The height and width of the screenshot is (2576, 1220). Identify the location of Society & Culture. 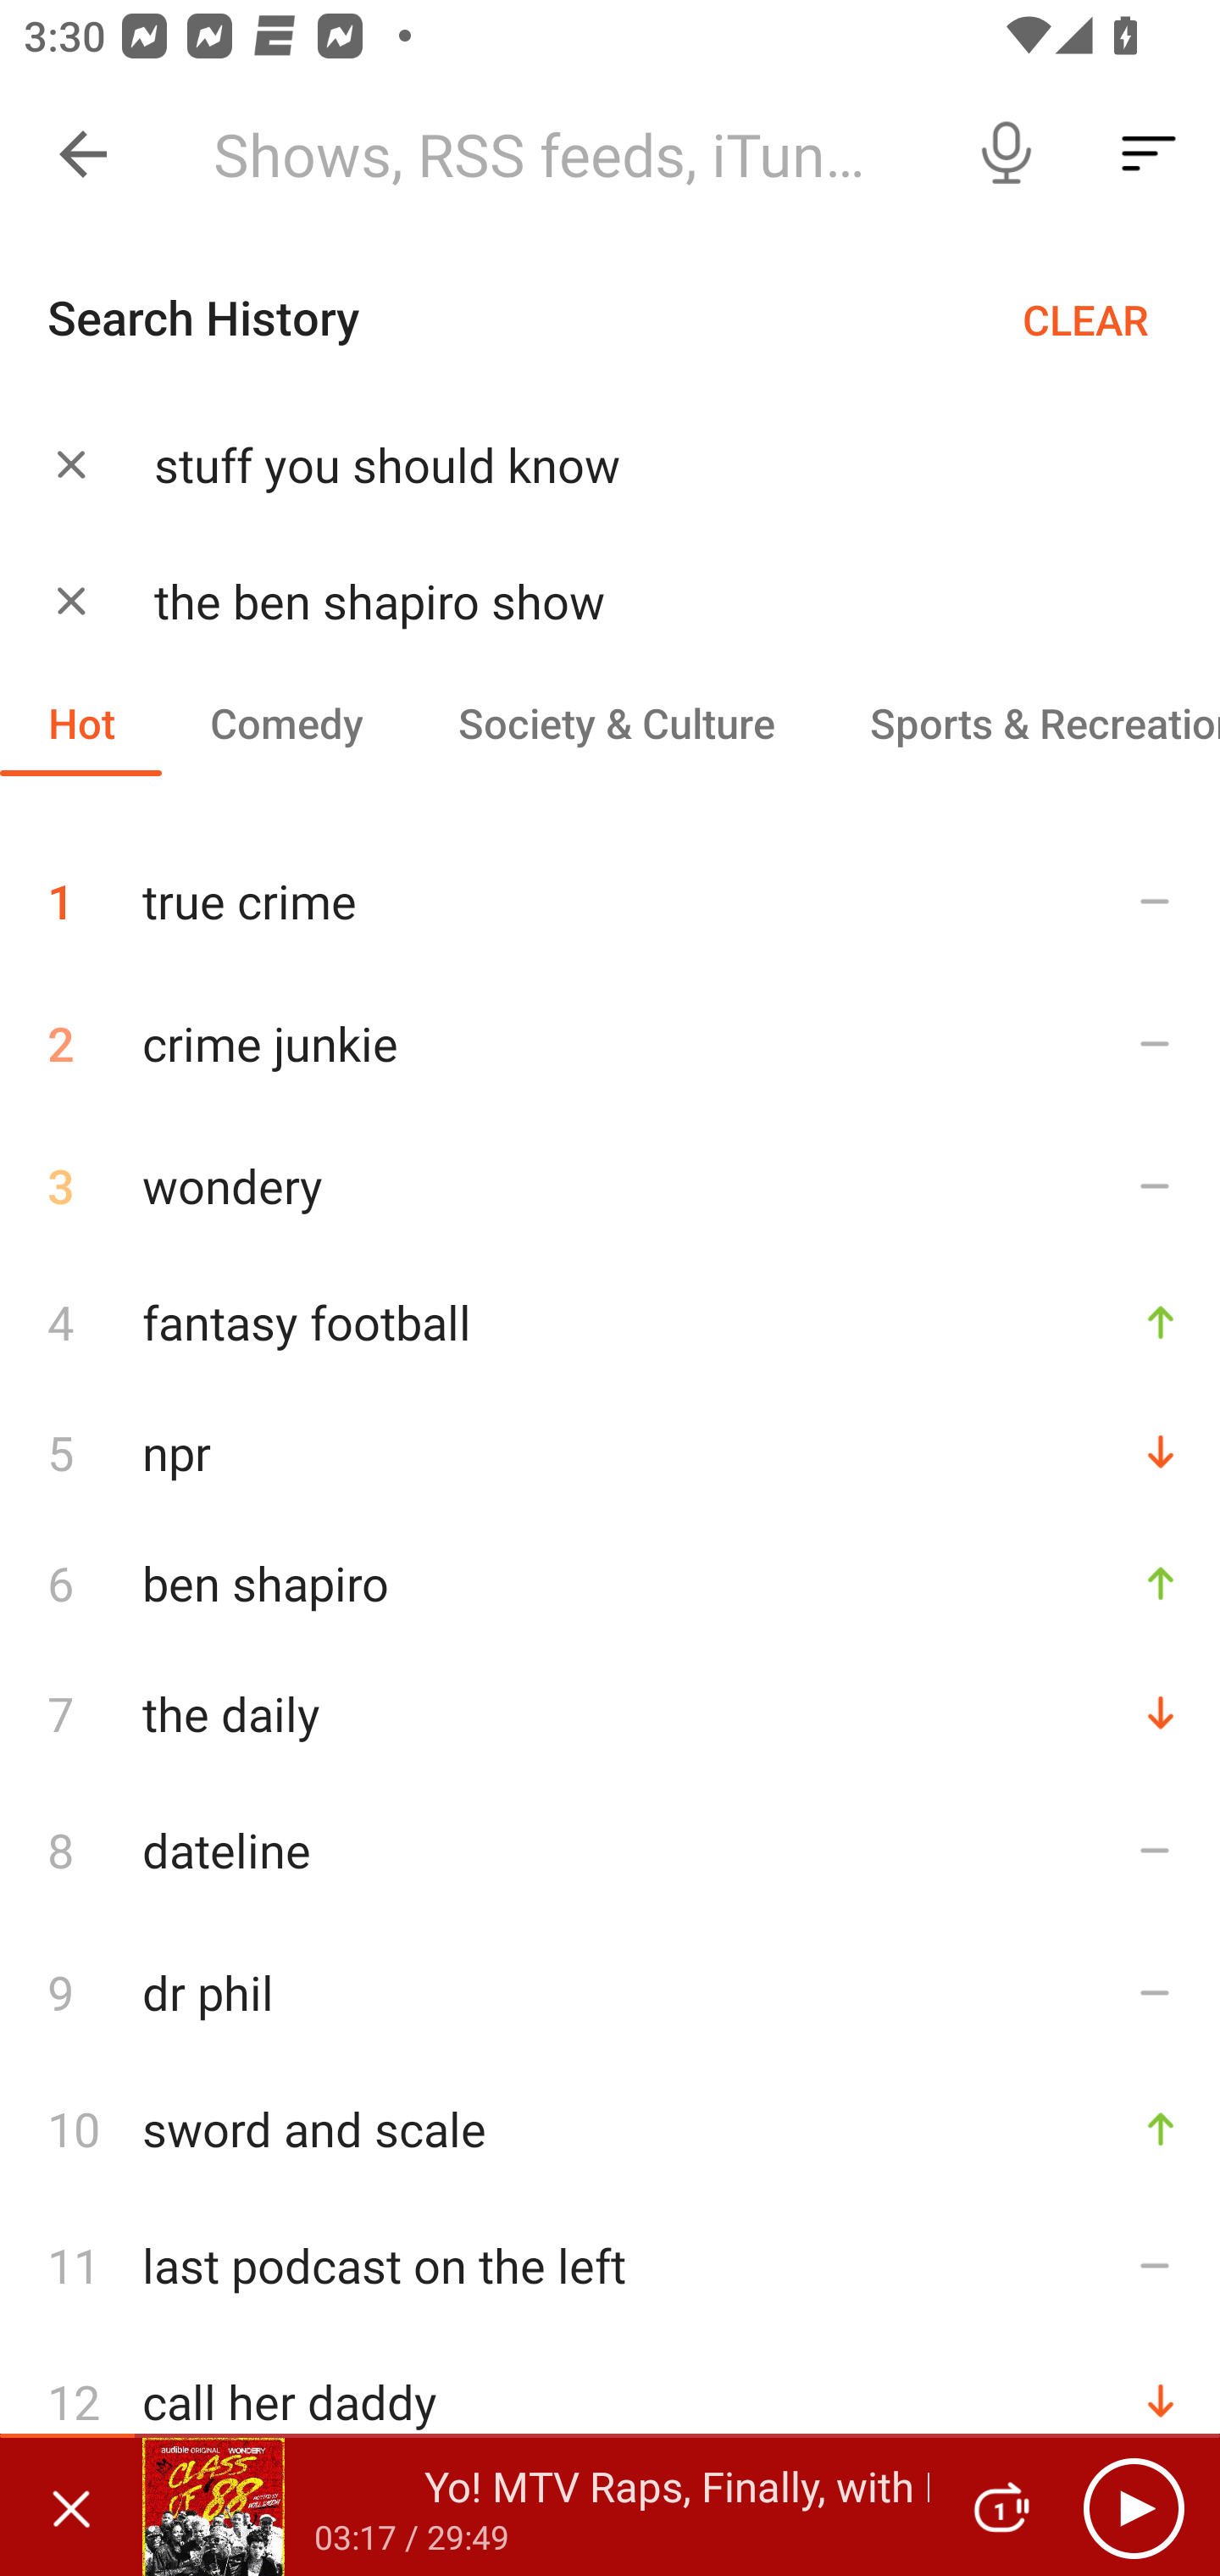
(615, 722).